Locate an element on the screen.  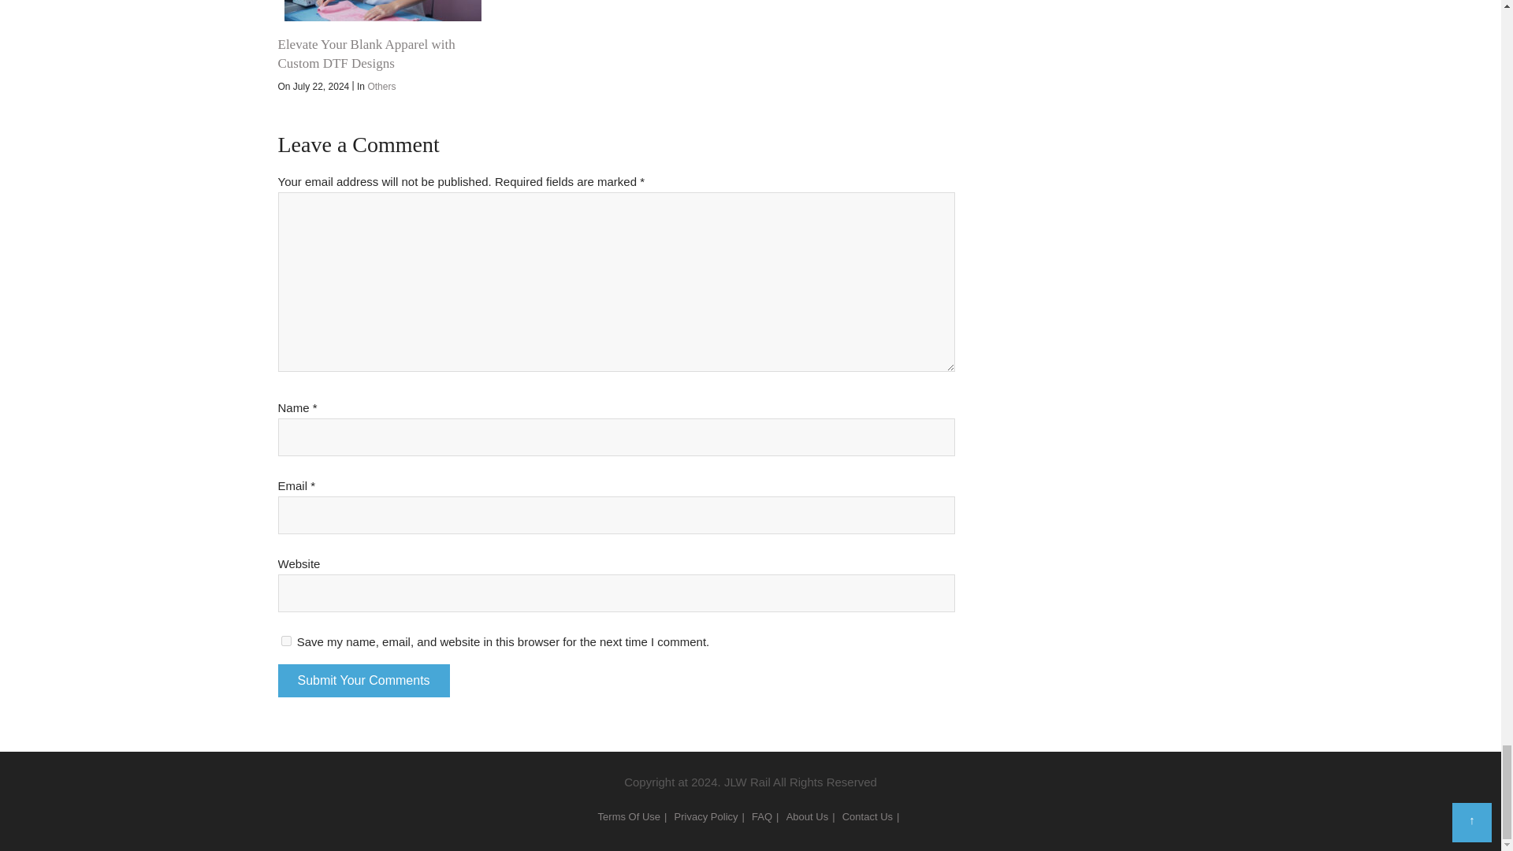
Elevate Your Blank Apparel with Custom DTF Designs is located at coordinates (366, 54).